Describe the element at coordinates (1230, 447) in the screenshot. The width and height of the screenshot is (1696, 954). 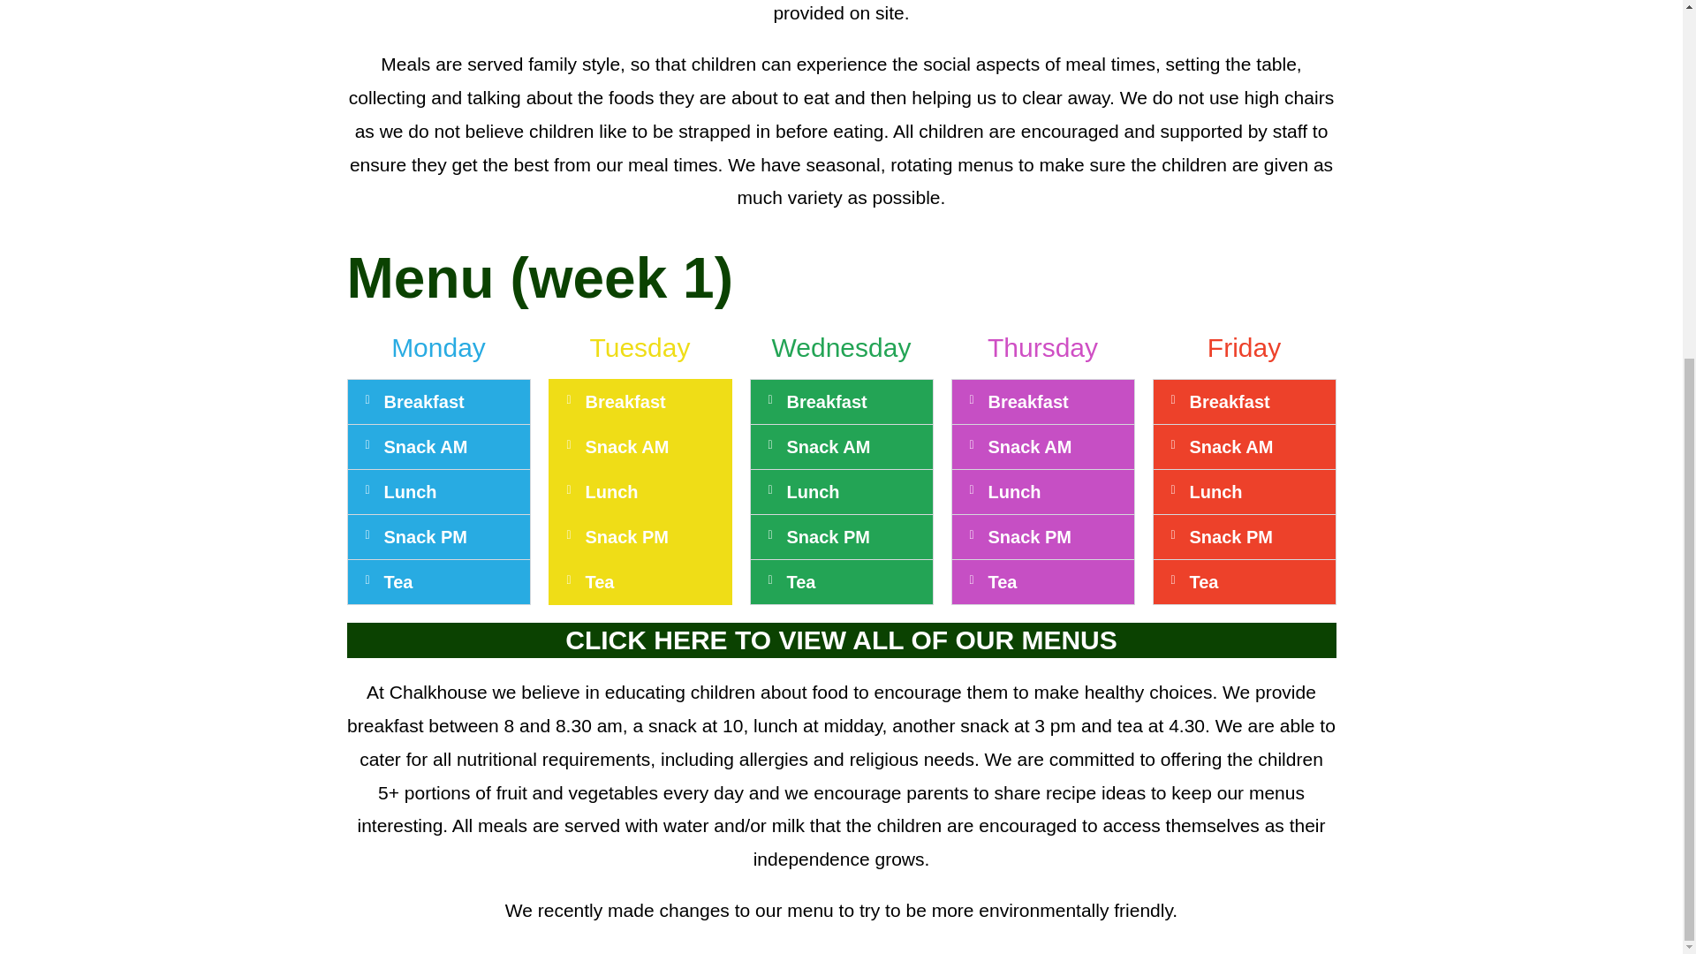
I see `Snack AM` at that location.